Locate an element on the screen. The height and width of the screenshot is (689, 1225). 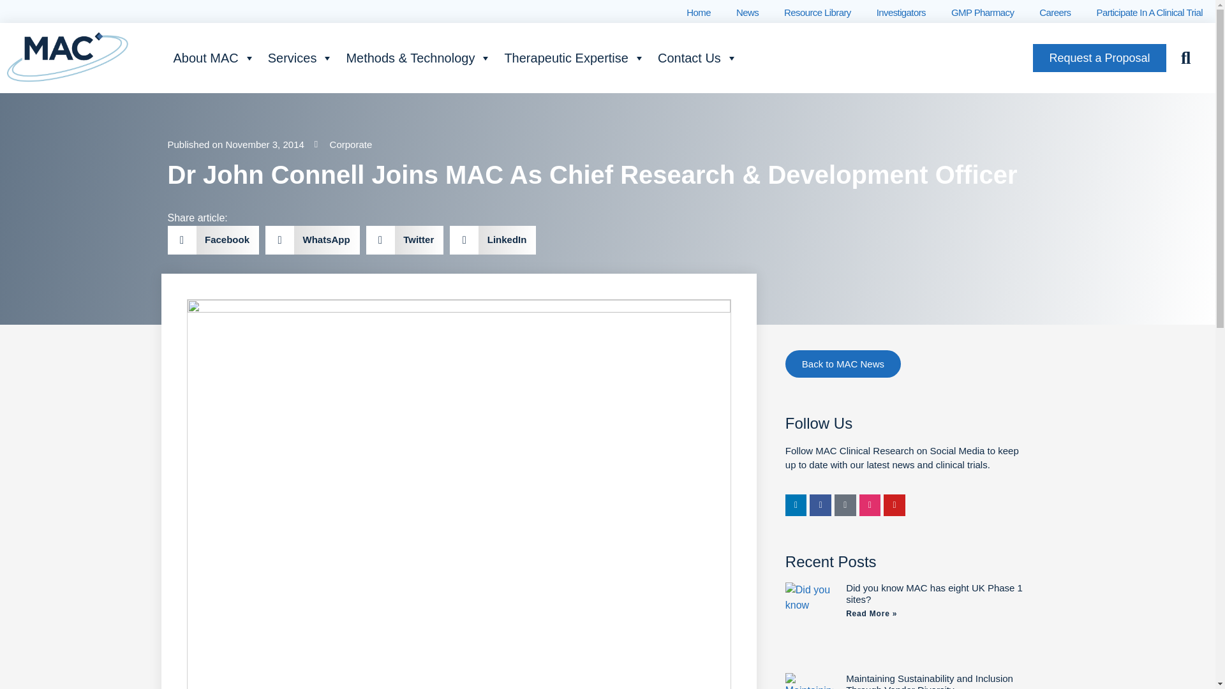
News is located at coordinates (748, 13).